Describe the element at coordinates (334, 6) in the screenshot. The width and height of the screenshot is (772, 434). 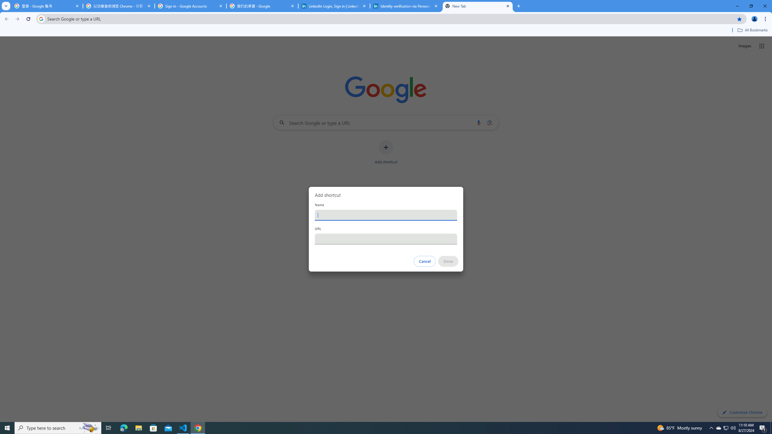
I see `LinkedIn Login, Sign in | LinkedIn` at that location.